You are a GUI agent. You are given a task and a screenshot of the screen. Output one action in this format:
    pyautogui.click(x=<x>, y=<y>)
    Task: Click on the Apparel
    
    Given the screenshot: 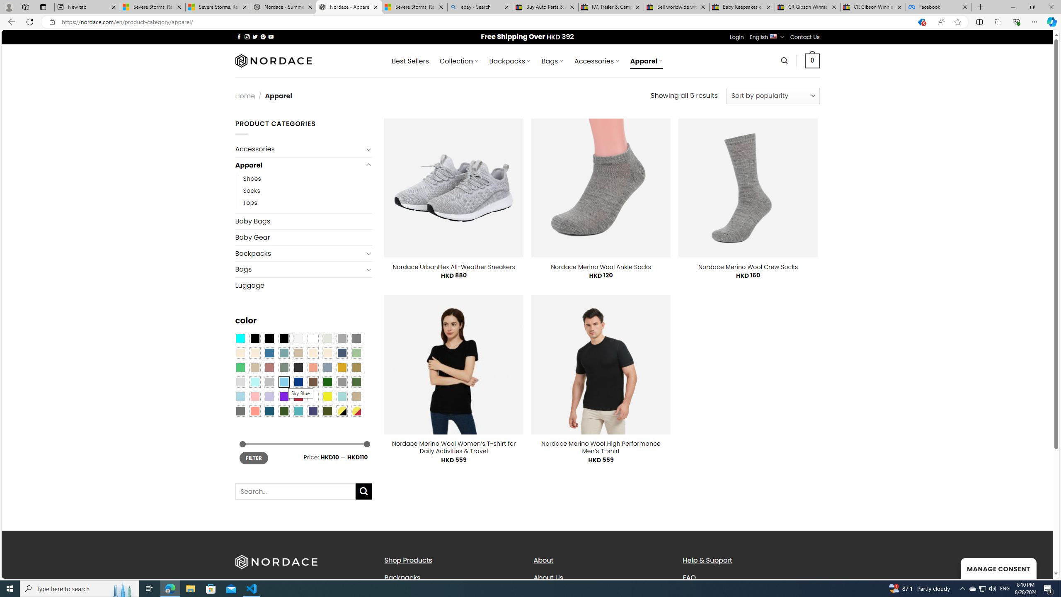 What is the action you would take?
    pyautogui.click(x=299, y=165)
    